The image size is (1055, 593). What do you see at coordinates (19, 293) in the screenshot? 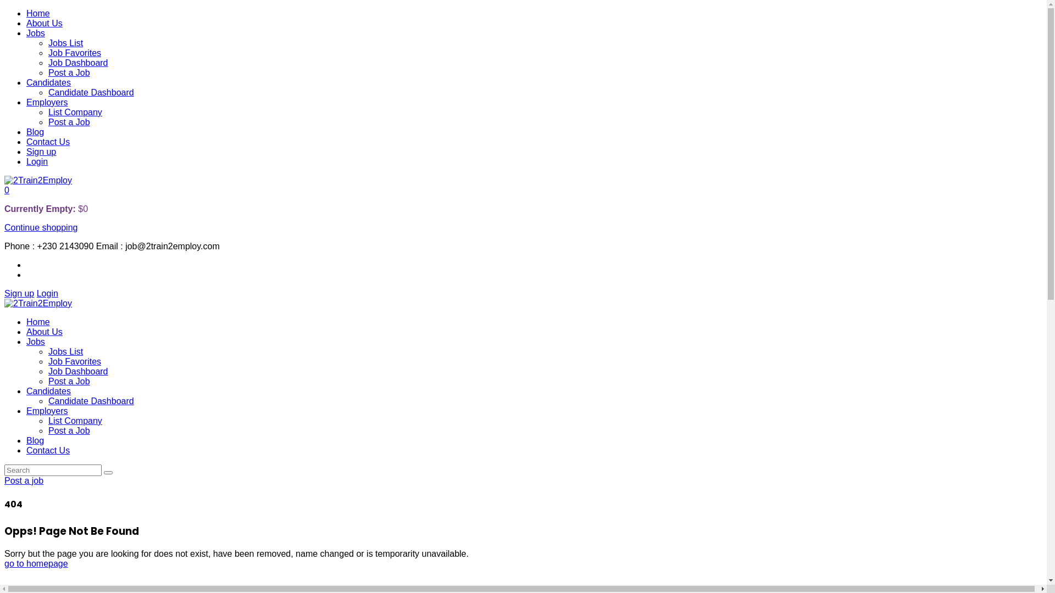
I see `Sign up` at bounding box center [19, 293].